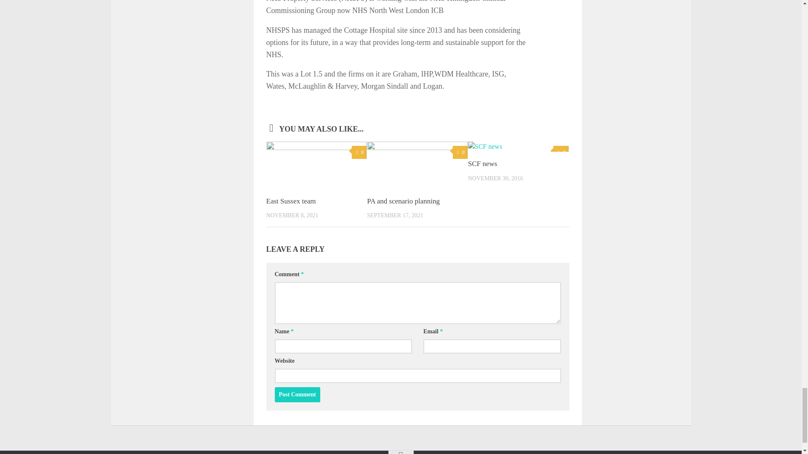 Image resolution: width=808 pixels, height=454 pixels. What do you see at coordinates (290, 201) in the screenshot?
I see `East Sussex team` at bounding box center [290, 201].